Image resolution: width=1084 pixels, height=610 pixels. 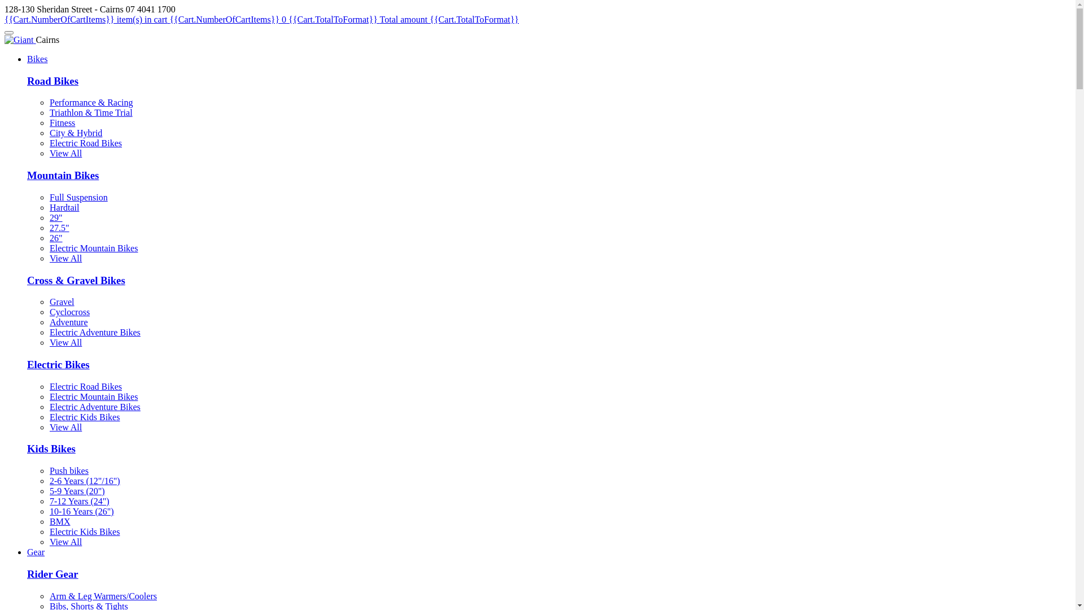 What do you see at coordinates (59, 228) in the screenshot?
I see `27.5"` at bounding box center [59, 228].